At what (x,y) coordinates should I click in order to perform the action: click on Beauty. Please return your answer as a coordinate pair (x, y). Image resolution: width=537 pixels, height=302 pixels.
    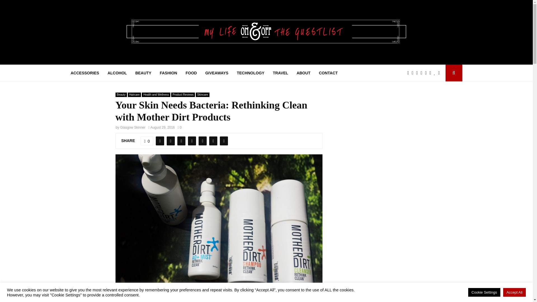
    Looking at the image, I should click on (121, 95).